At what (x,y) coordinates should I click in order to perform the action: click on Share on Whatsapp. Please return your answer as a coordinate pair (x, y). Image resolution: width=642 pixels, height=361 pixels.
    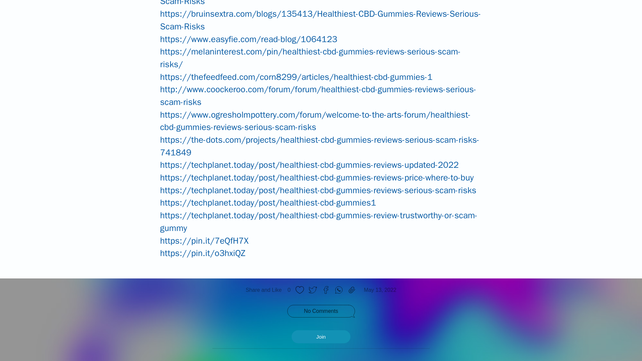
    Looking at the image, I should click on (339, 289).